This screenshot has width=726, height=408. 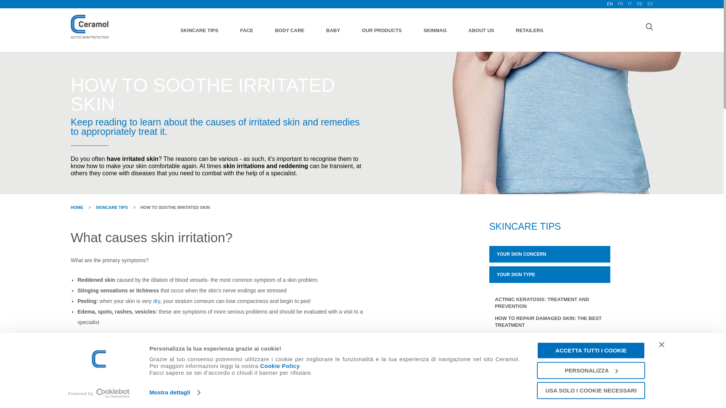 What do you see at coordinates (649, 26) in the screenshot?
I see `Search our store` at bounding box center [649, 26].